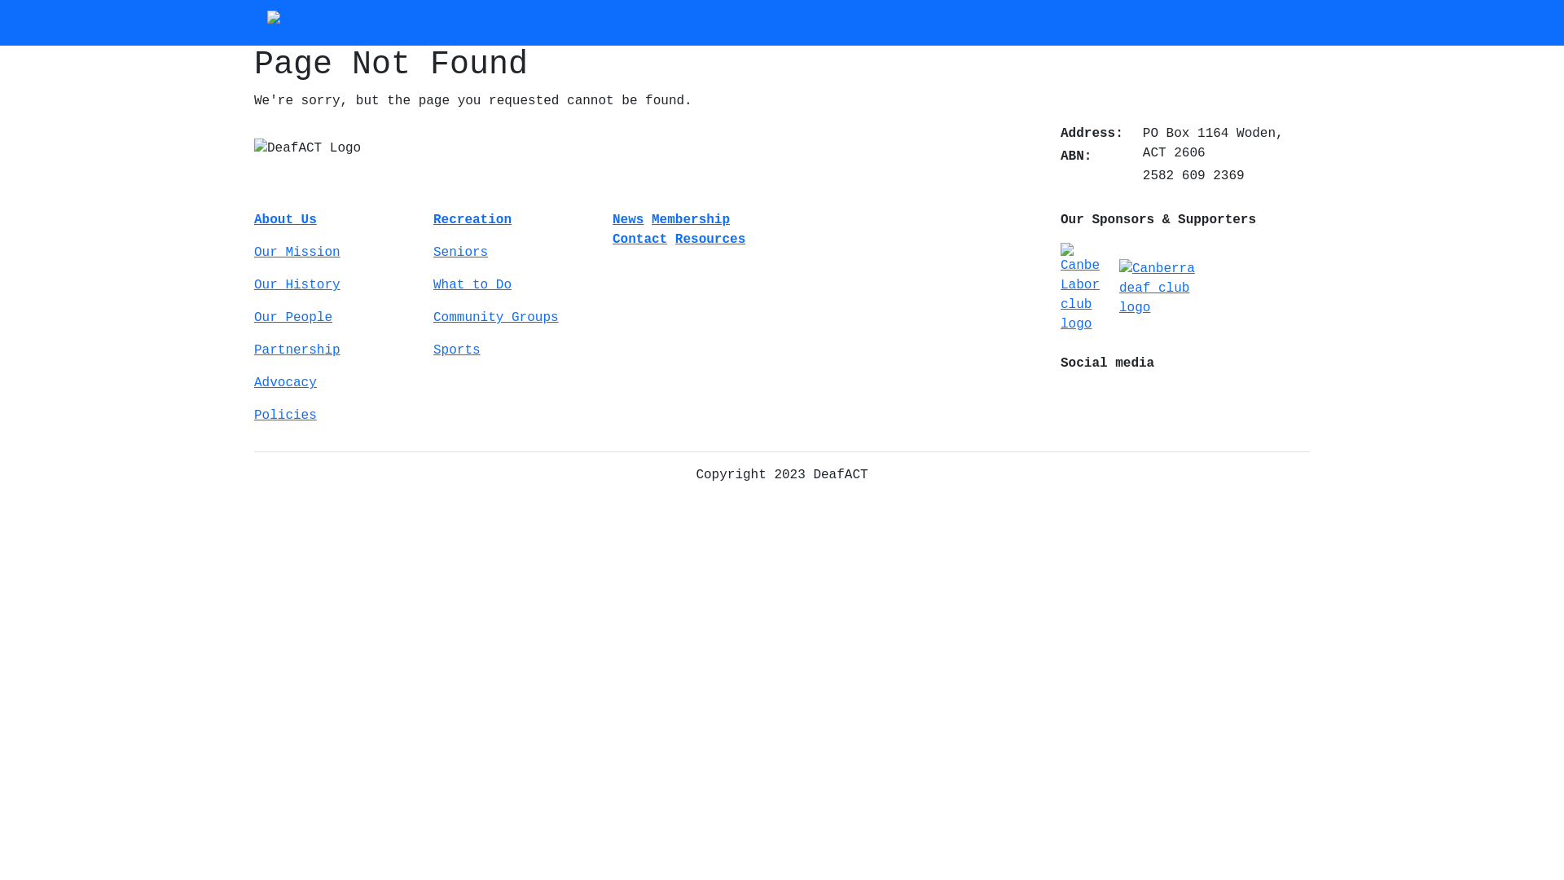 The width and height of the screenshot is (1564, 880). I want to click on Our People, so click(334, 318).